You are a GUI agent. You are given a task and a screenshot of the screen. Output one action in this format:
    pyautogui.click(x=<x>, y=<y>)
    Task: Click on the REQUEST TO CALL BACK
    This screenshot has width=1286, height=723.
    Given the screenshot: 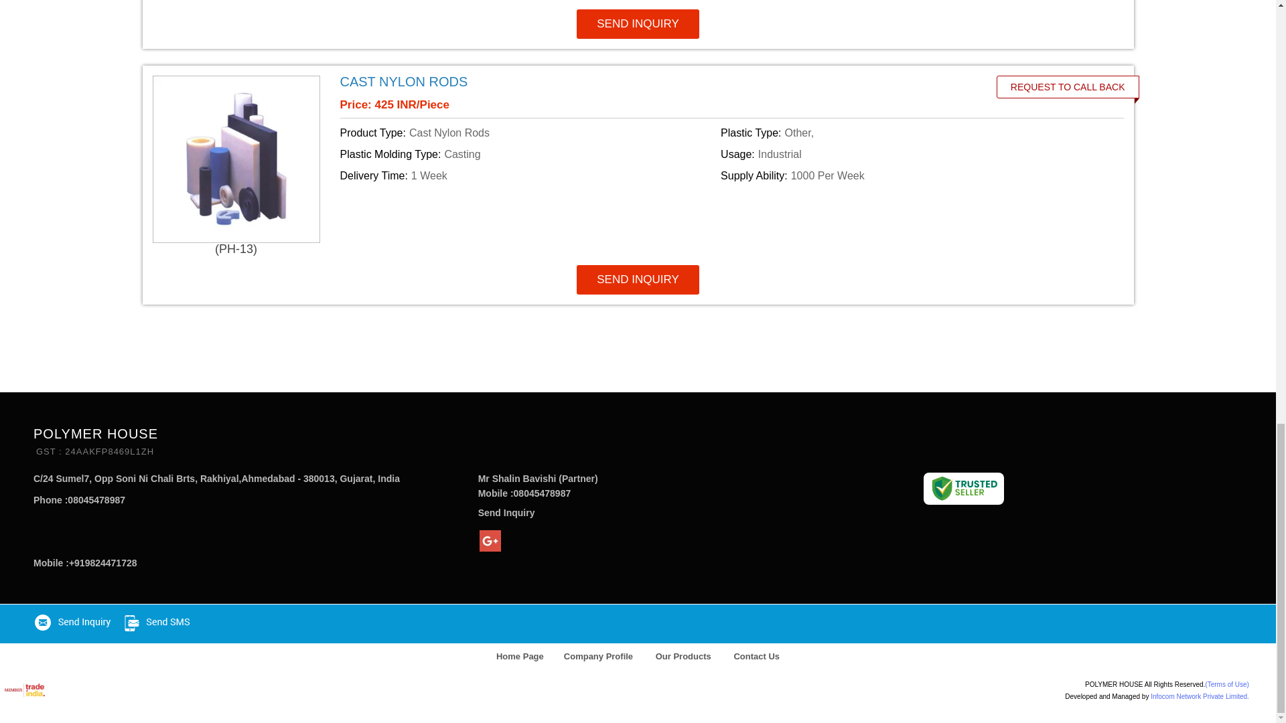 What is the action you would take?
    pyautogui.click(x=1068, y=87)
    